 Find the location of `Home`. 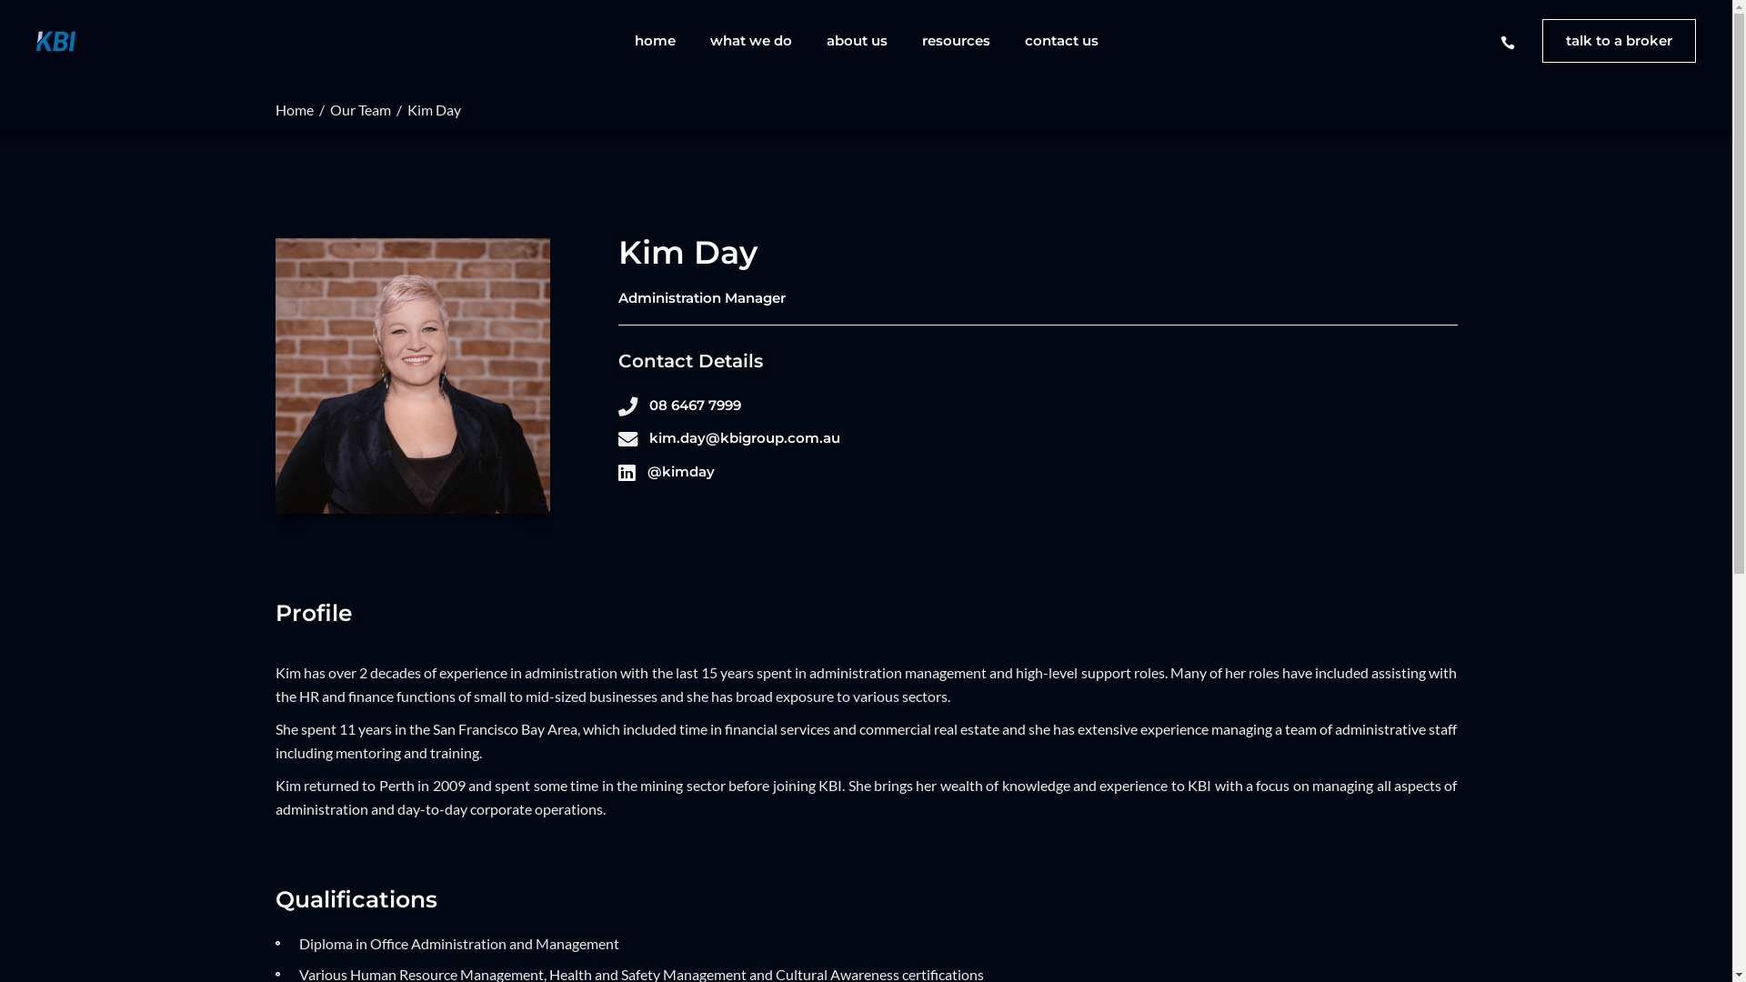

Home is located at coordinates (294, 110).